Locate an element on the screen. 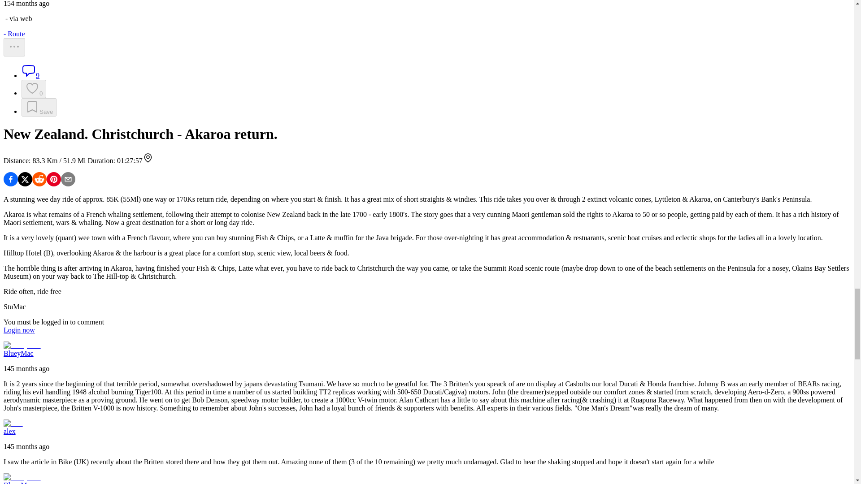  Save is located at coordinates (39, 108).